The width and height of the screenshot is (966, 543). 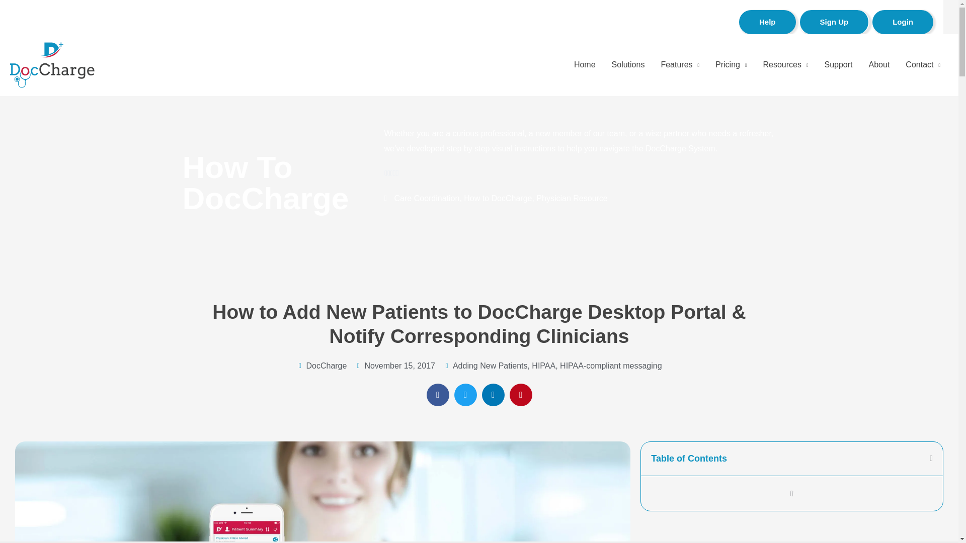 What do you see at coordinates (785, 64) in the screenshot?
I see `Resources` at bounding box center [785, 64].